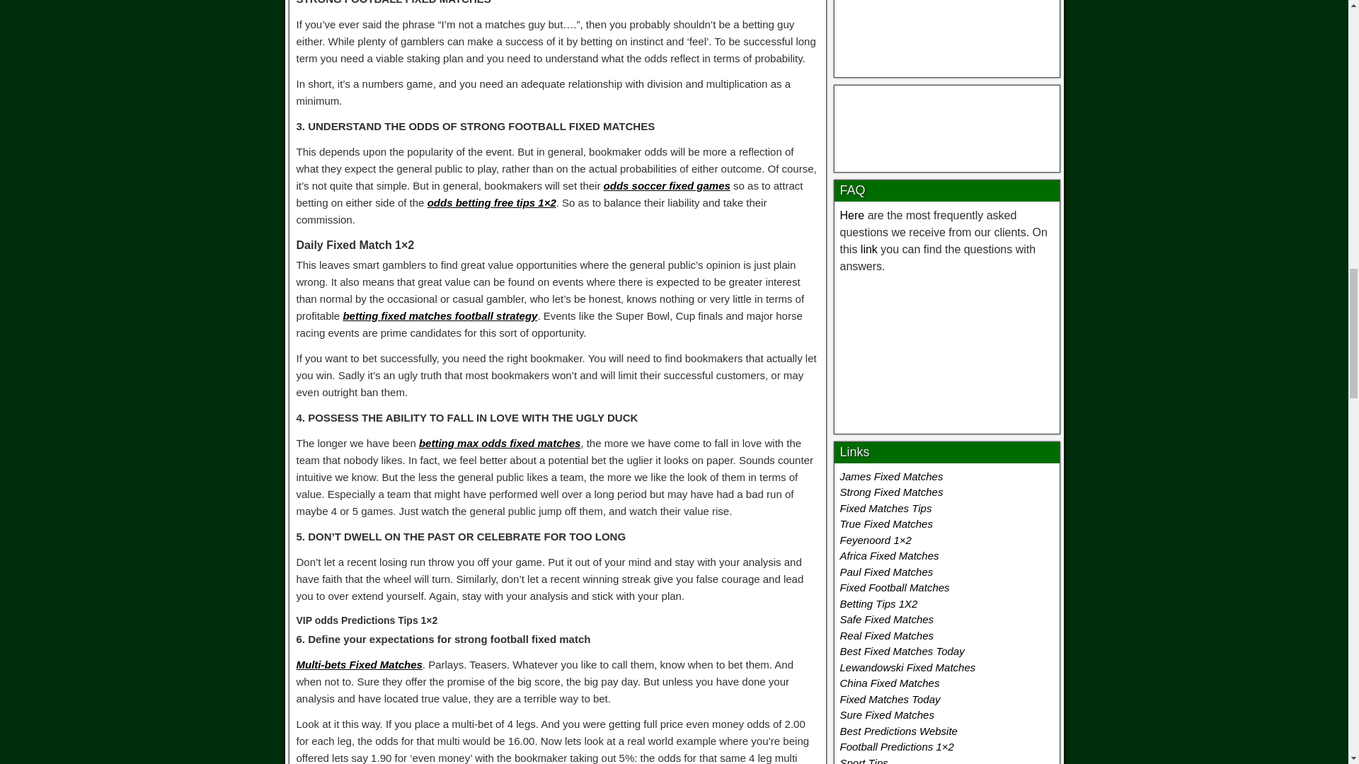 The height and width of the screenshot is (764, 1359). I want to click on Multi-bets Fixed Matches, so click(358, 664).